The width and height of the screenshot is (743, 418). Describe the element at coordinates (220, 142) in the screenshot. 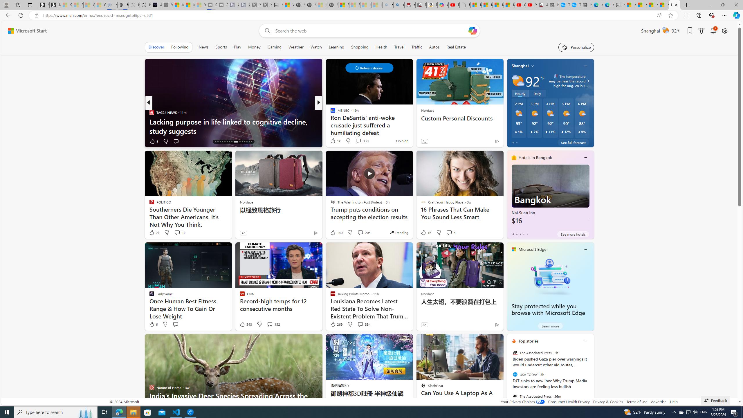

I see `AutomationID: tab-18` at that location.